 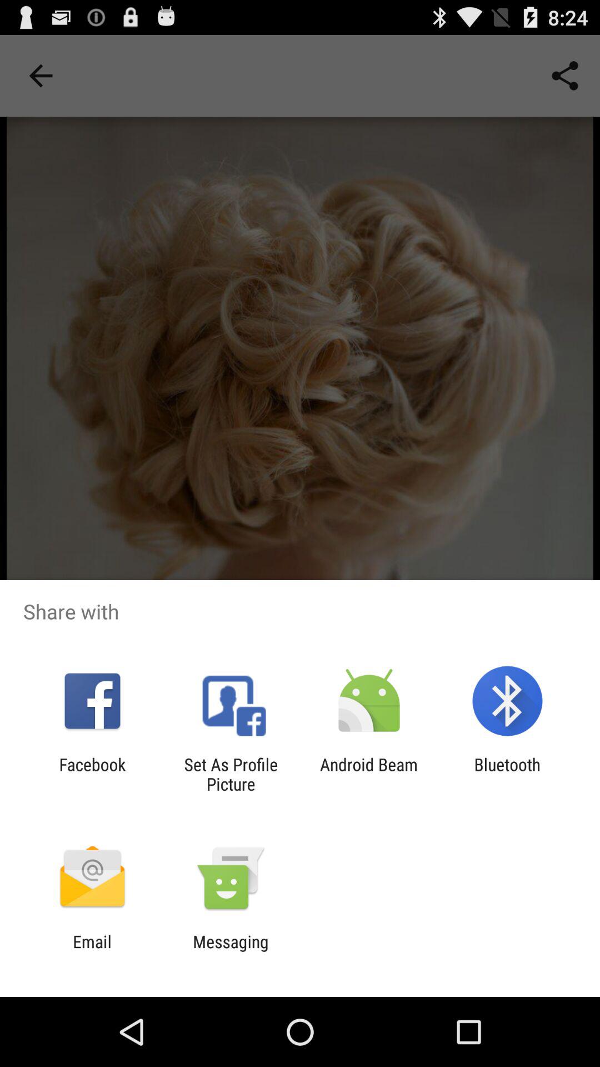 I want to click on swipe until messaging, so click(x=231, y=951).